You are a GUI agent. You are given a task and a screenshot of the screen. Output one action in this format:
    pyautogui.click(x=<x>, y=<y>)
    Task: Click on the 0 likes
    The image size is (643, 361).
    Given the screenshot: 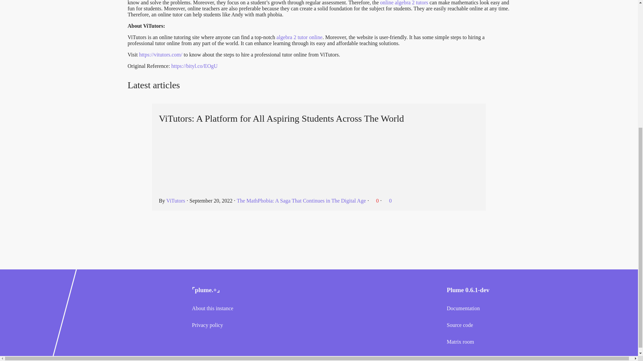 What is the action you would take?
    pyautogui.click(x=375, y=201)
    